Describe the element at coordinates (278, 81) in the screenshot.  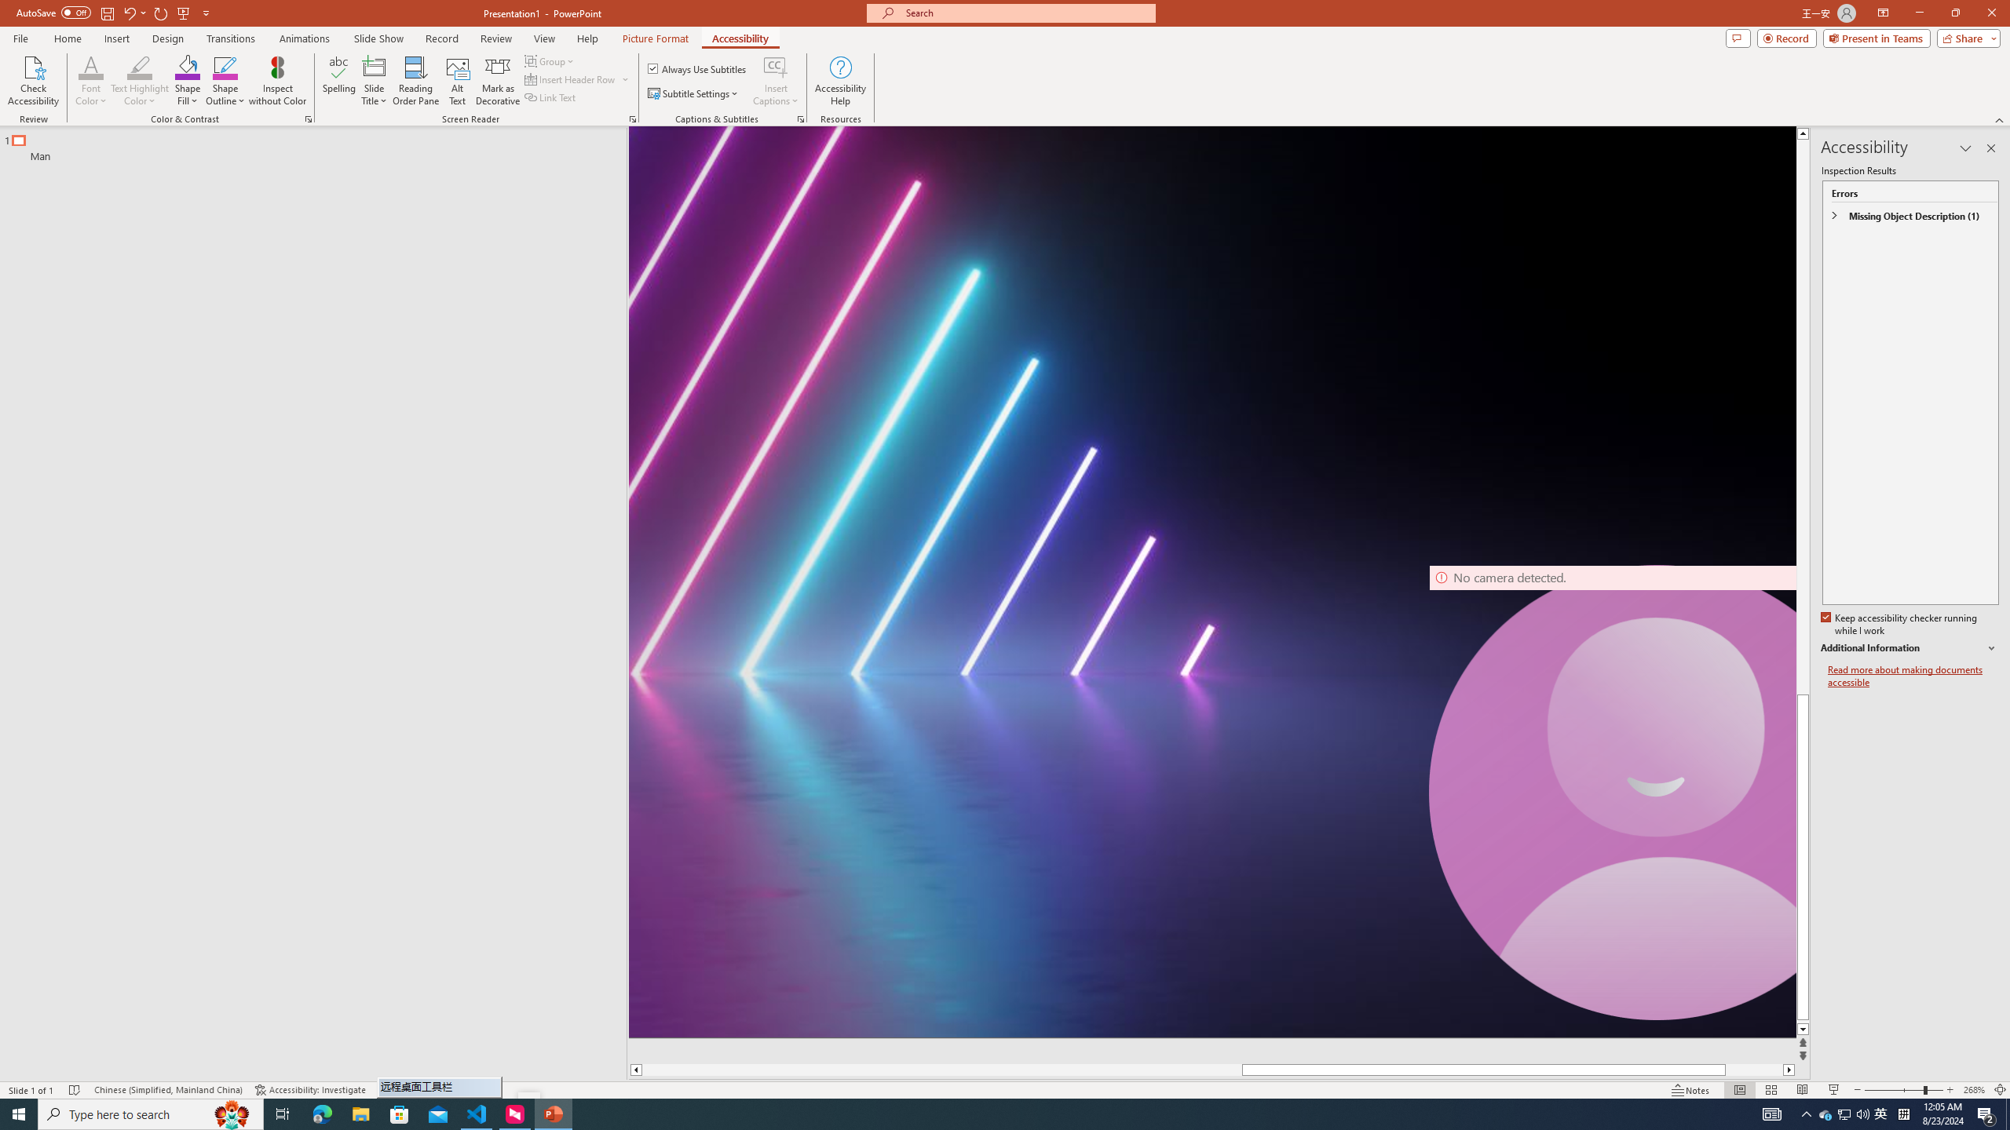
I see `Inspect without Color` at that location.